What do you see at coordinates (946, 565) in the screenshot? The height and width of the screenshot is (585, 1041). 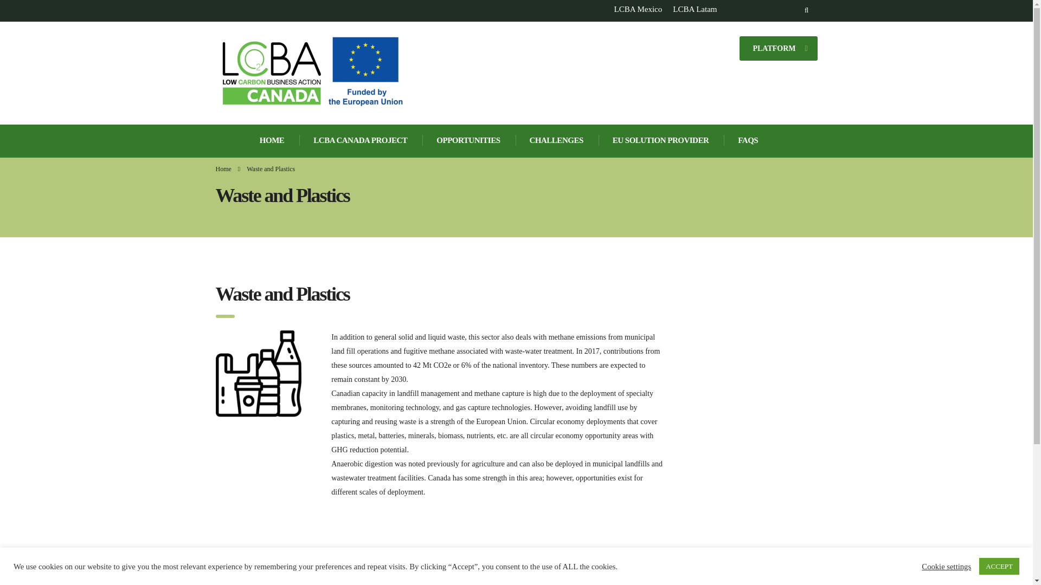 I see `Cookie settings` at bounding box center [946, 565].